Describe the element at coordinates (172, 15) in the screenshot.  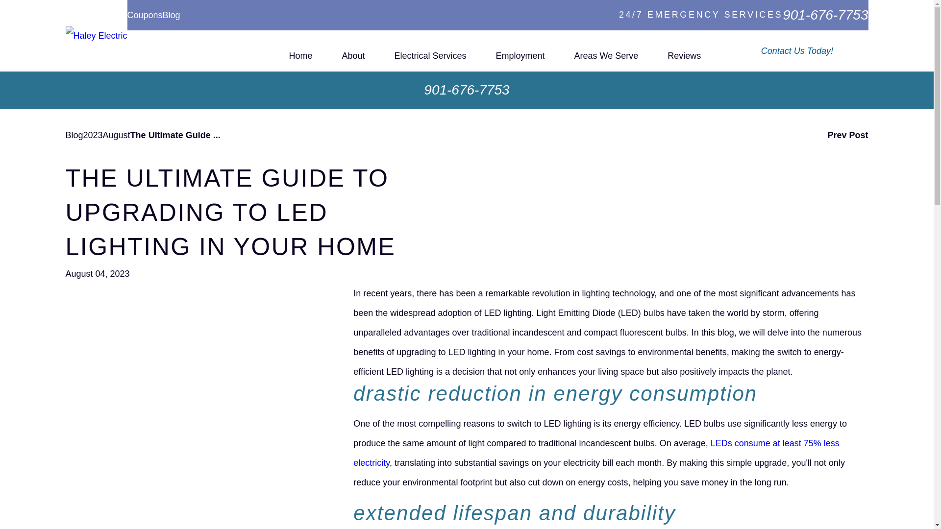
I see `Blog` at that location.